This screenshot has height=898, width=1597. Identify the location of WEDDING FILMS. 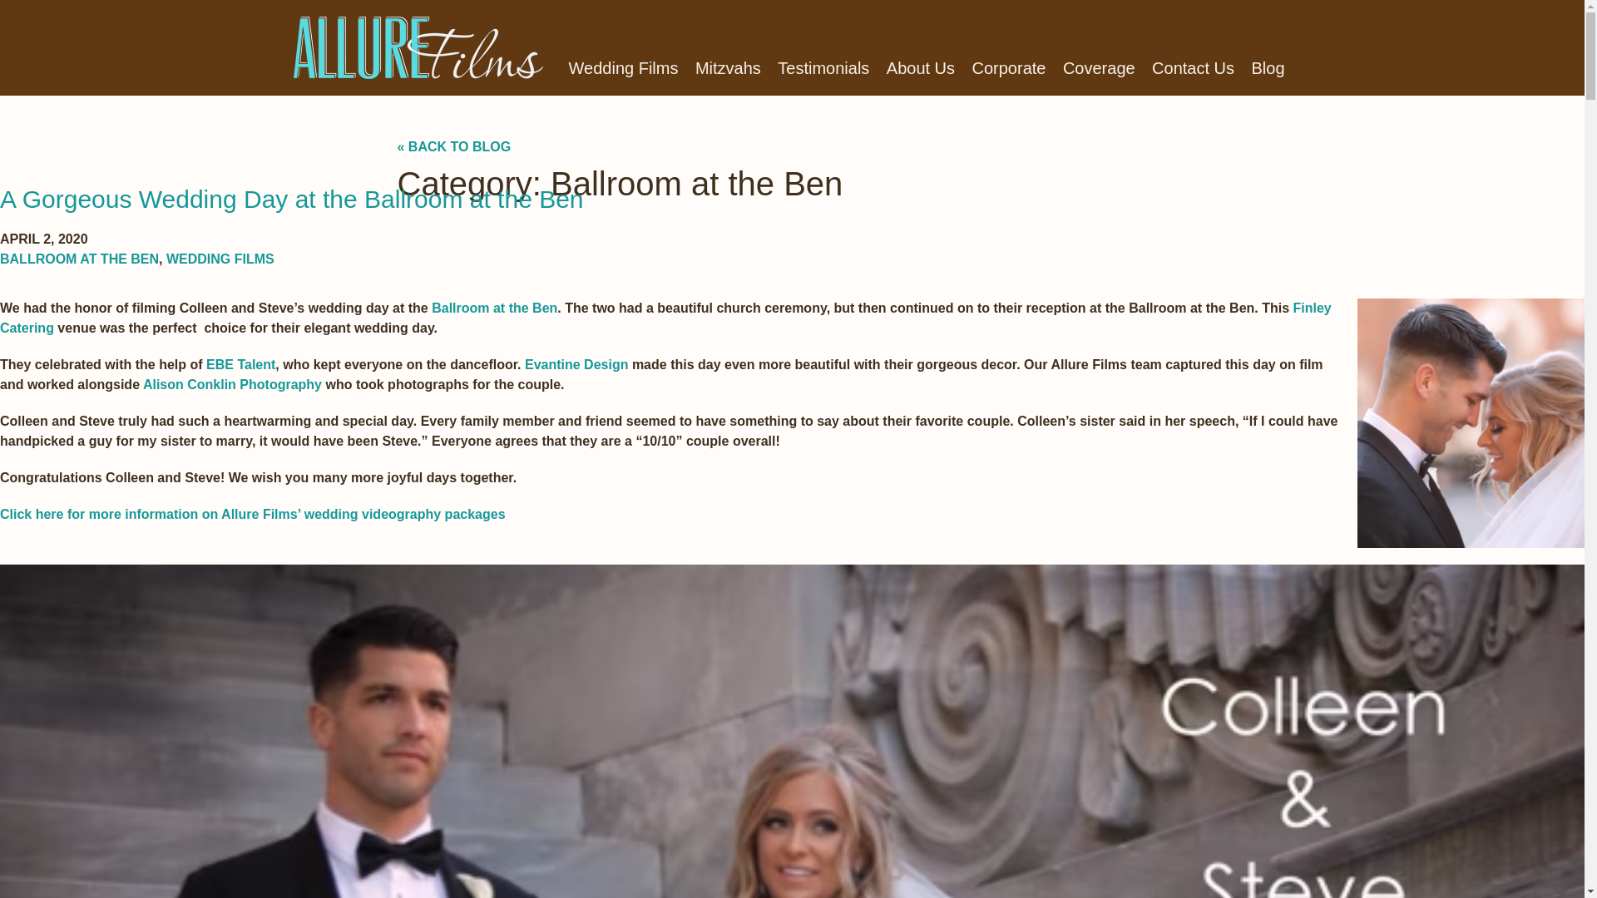
(220, 259).